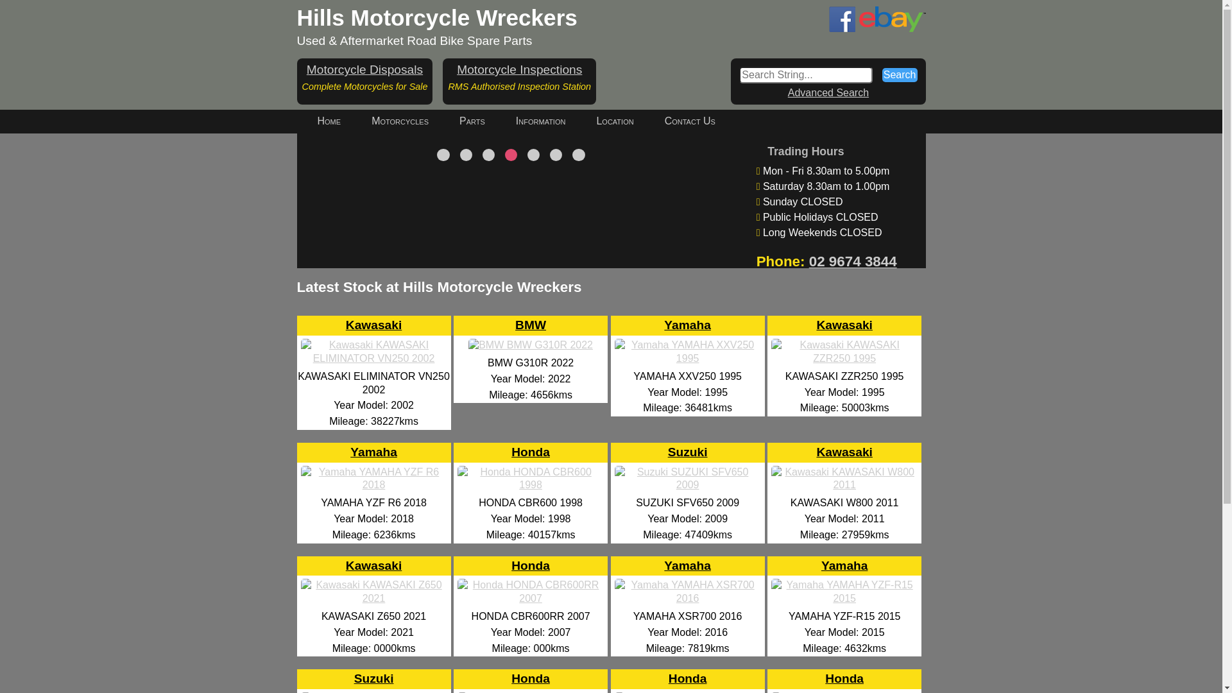  What do you see at coordinates (374, 485) in the screenshot?
I see `Yamaha YAMAHA   YZF R6  2018` at bounding box center [374, 485].